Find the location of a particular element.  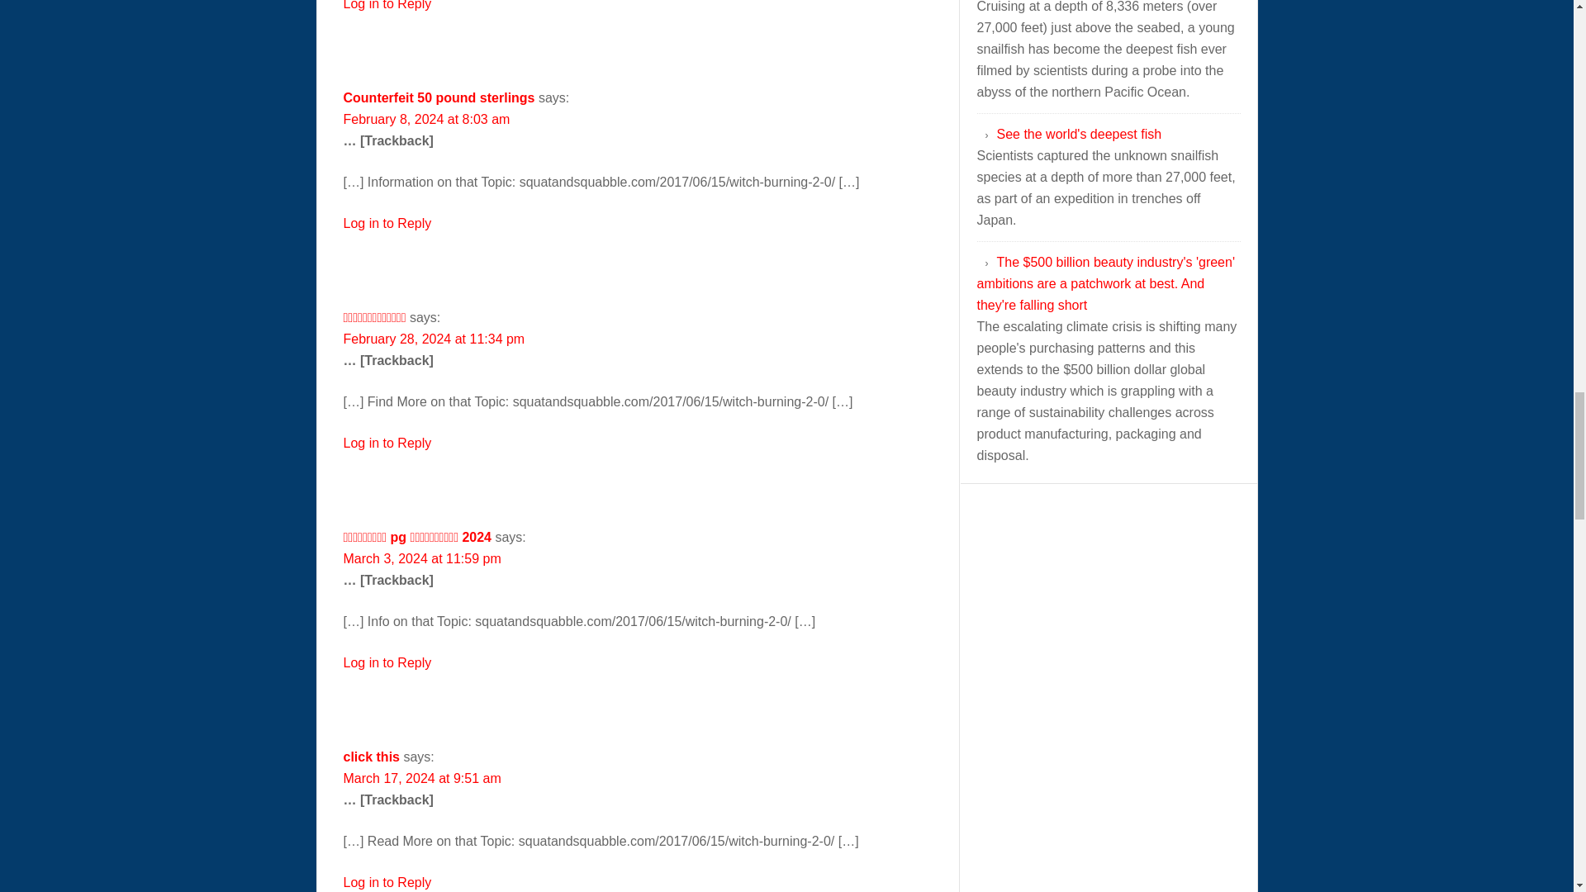

March 17, 2024 at 9:51 am is located at coordinates (422, 778).